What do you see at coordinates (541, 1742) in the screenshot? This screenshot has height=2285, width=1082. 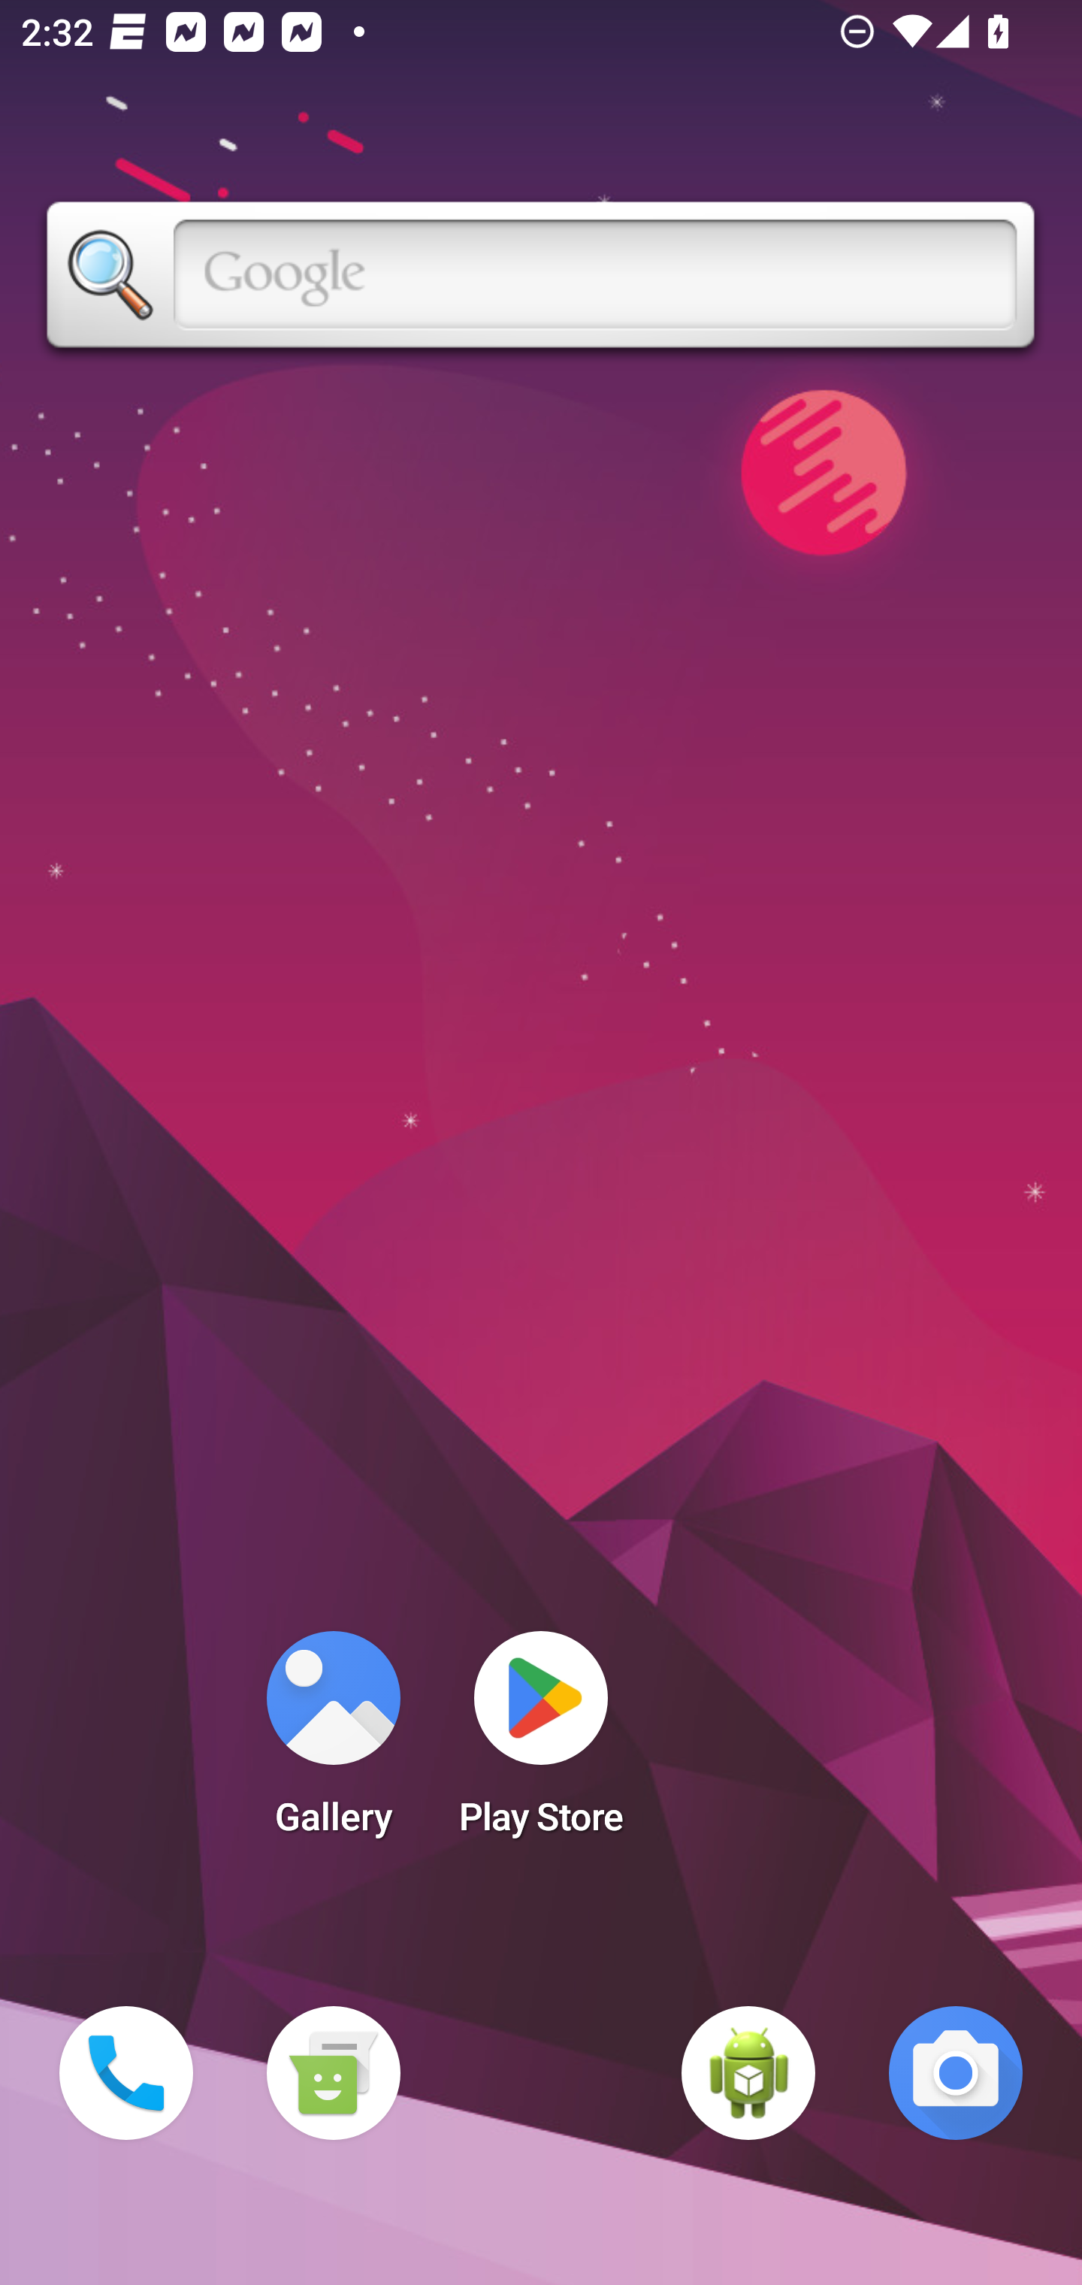 I see `Play Store` at bounding box center [541, 1742].